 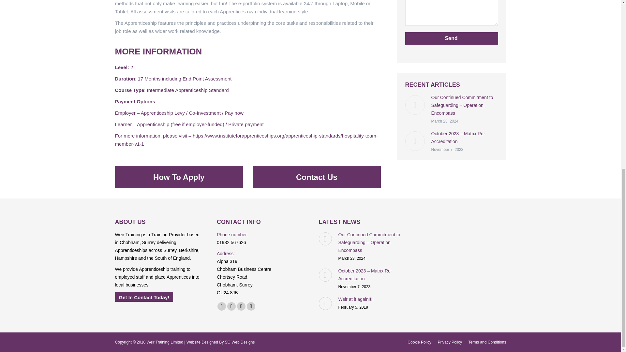 I want to click on Facebook page opens in new window, so click(x=222, y=306).